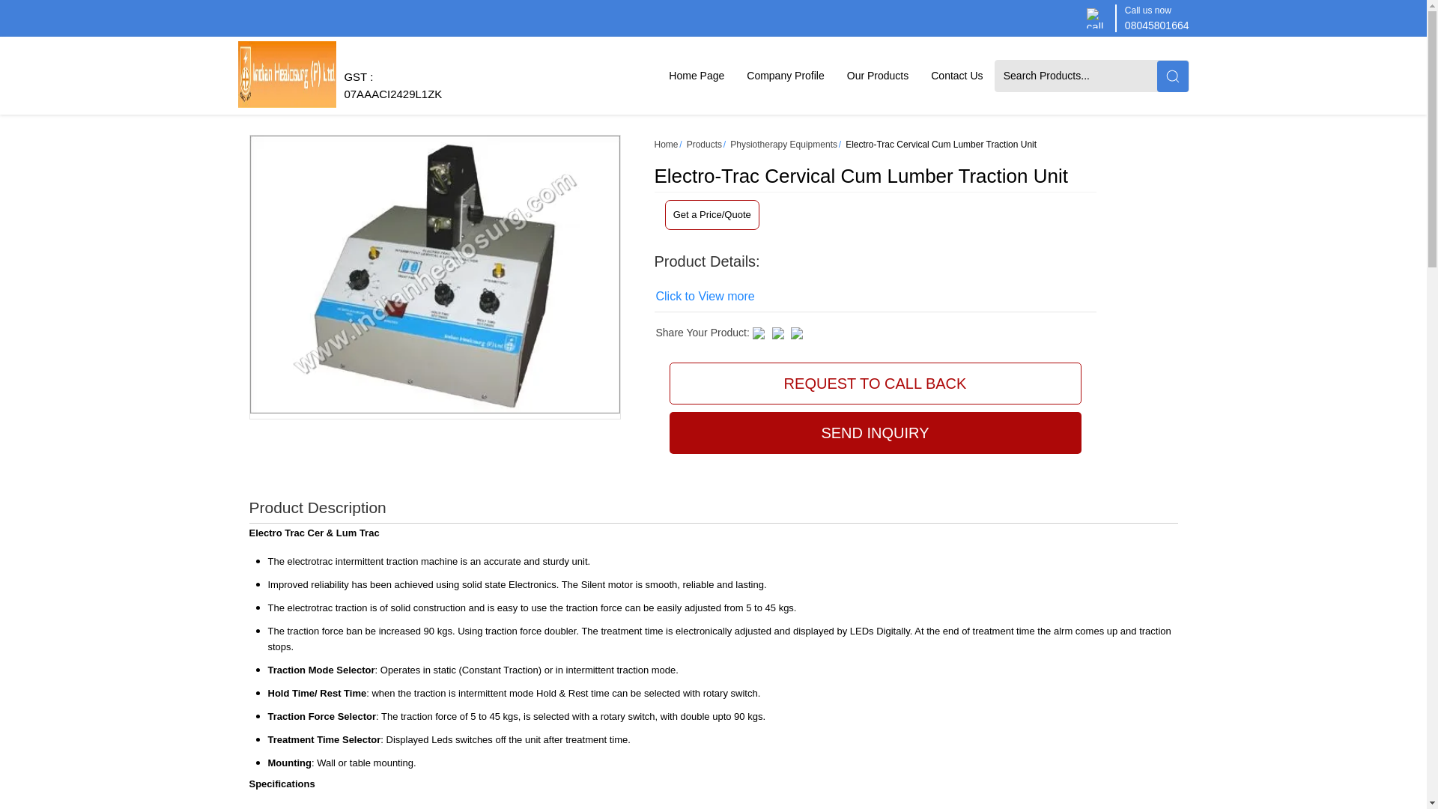  I want to click on Home Page, so click(696, 75).